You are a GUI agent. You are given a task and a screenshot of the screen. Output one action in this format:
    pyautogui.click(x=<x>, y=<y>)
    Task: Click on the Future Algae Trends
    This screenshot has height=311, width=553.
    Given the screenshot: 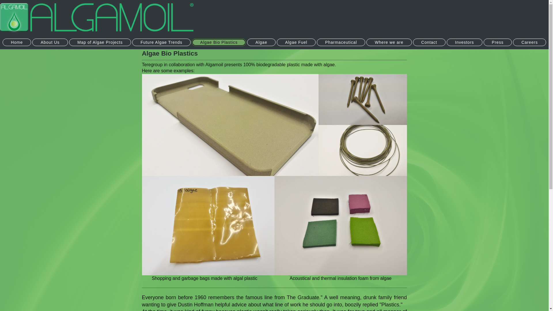 What is the action you would take?
    pyautogui.click(x=161, y=42)
    